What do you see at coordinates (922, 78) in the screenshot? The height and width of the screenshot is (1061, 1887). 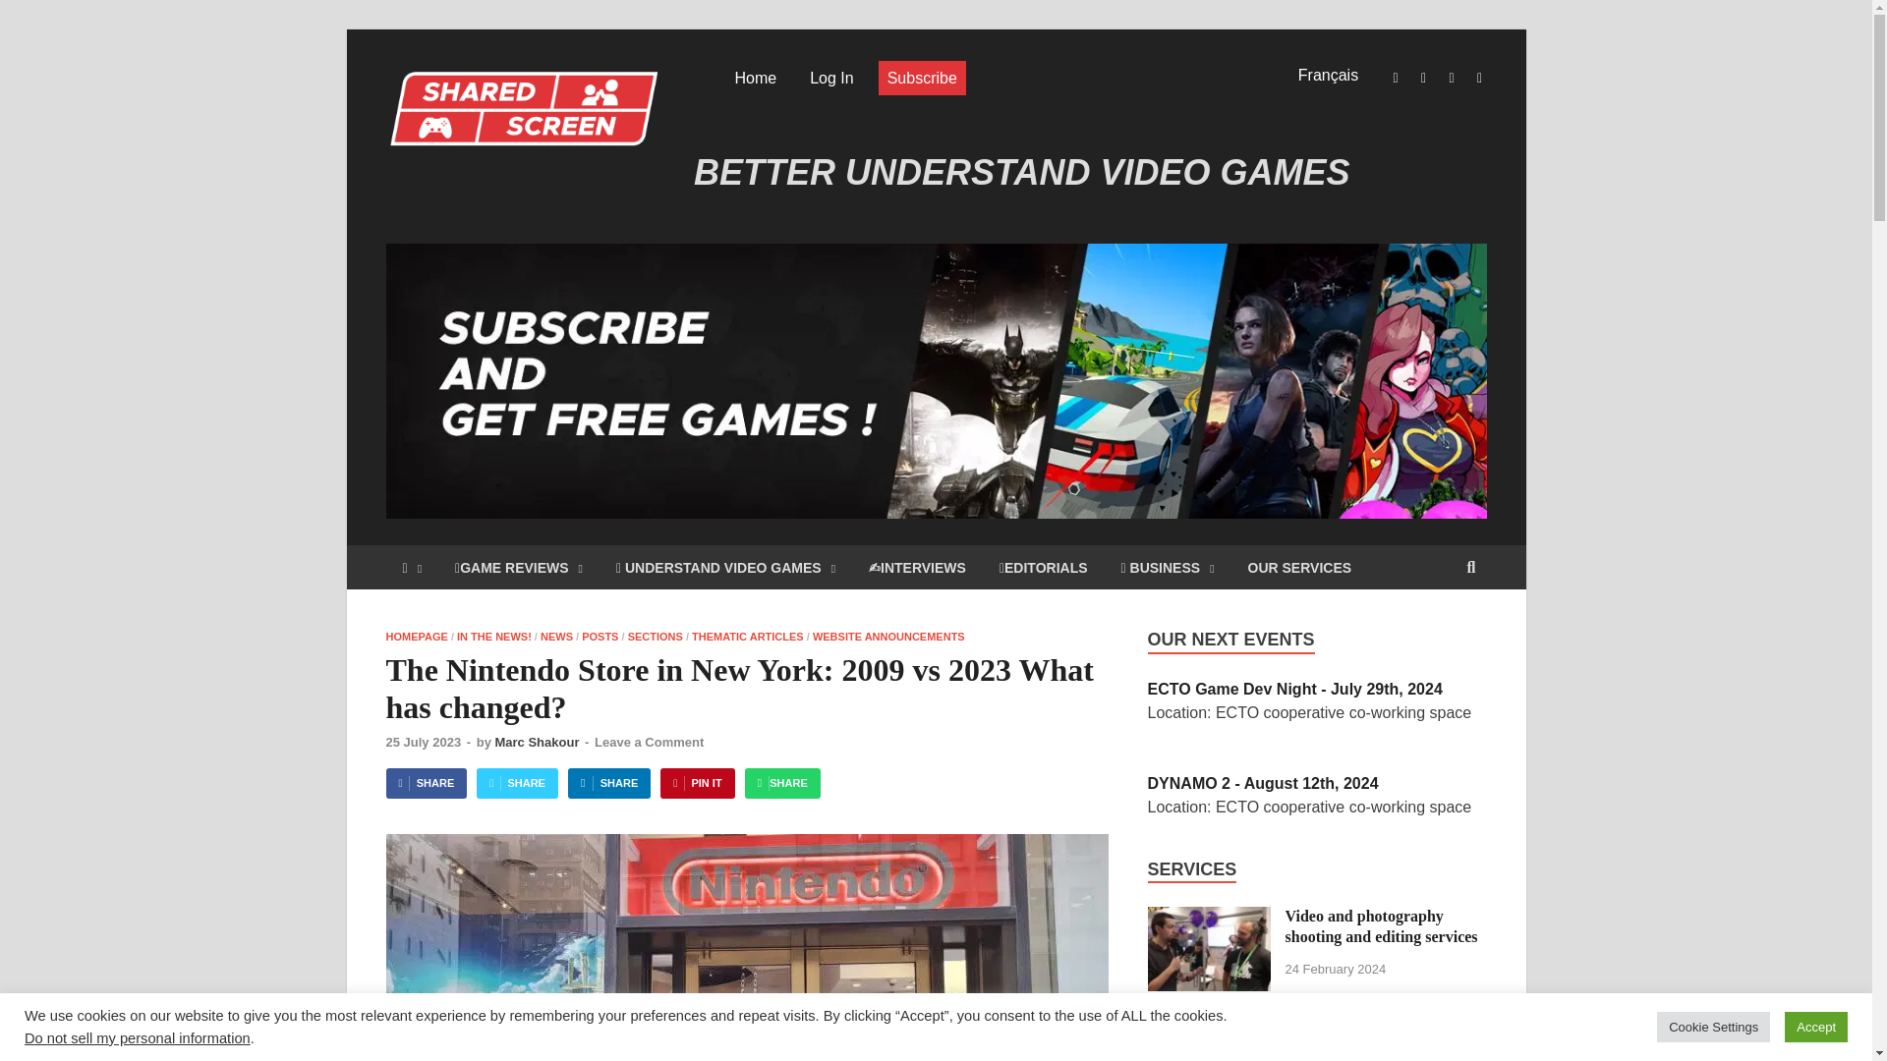 I see `Subscribe` at bounding box center [922, 78].